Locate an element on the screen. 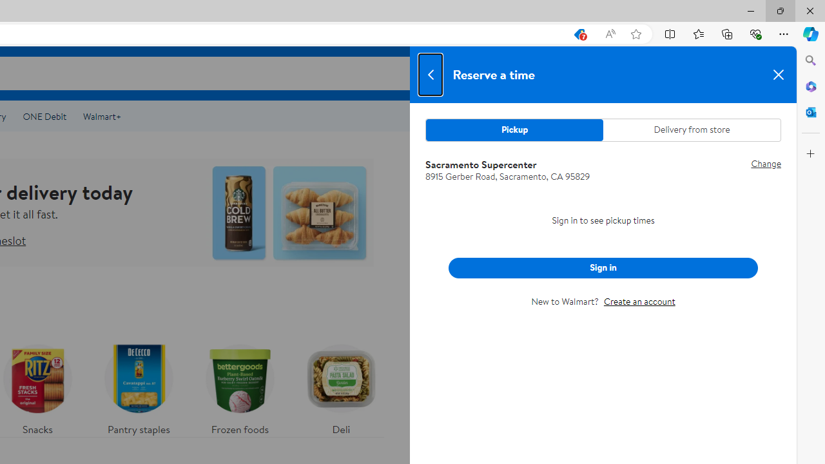 This screenshot has height=464, width=825. Deli is located at coordinates (341, 387).